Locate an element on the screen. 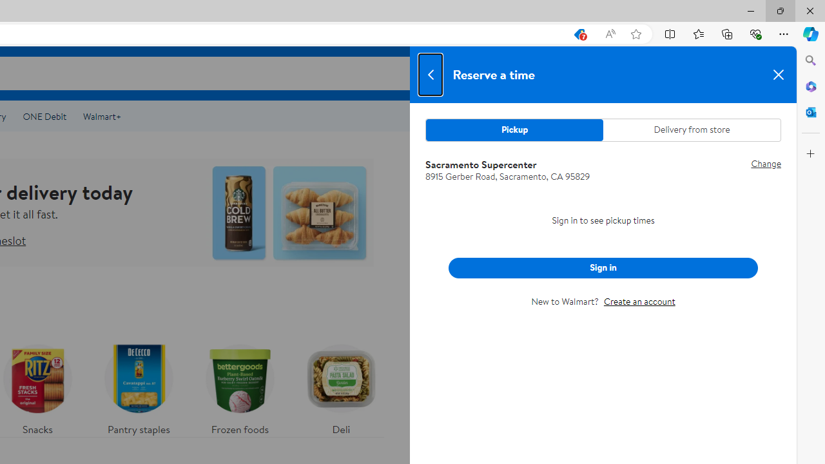 This screenshot has height=464, width=825. Deli is located at coordinates (341, 387).